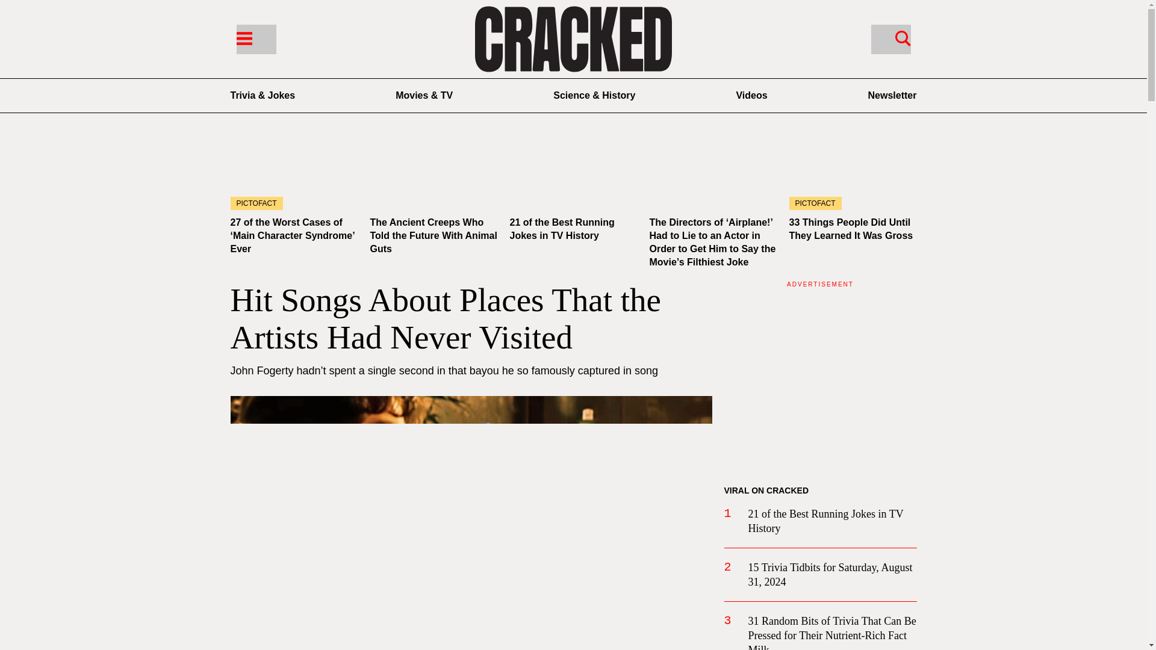 This screenshot has height=650, width=1156. Describe the element at coordinates (892, 95) in the screenshot. I see `Newsletter` at that location.